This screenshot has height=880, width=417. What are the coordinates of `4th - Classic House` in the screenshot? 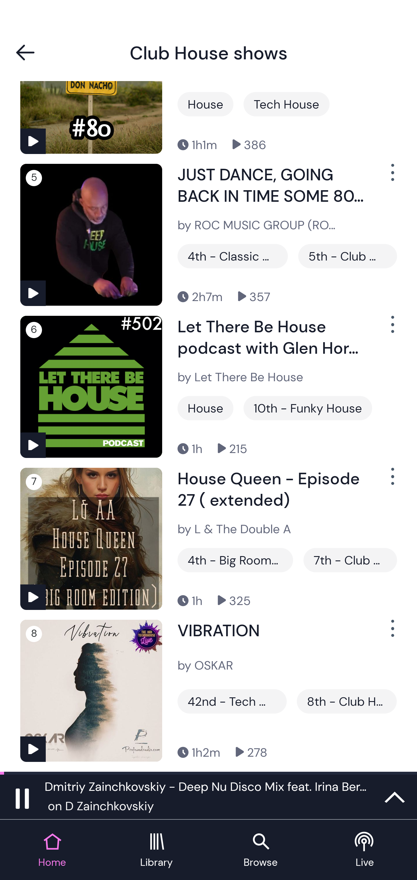 It's located at (233, 256).